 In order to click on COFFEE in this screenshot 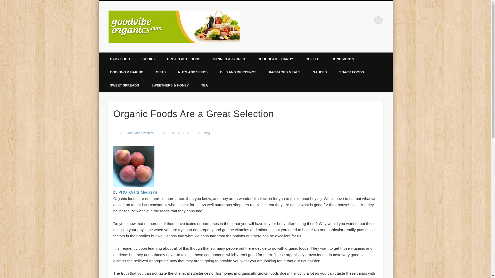, I will do `click(312, 59)`.